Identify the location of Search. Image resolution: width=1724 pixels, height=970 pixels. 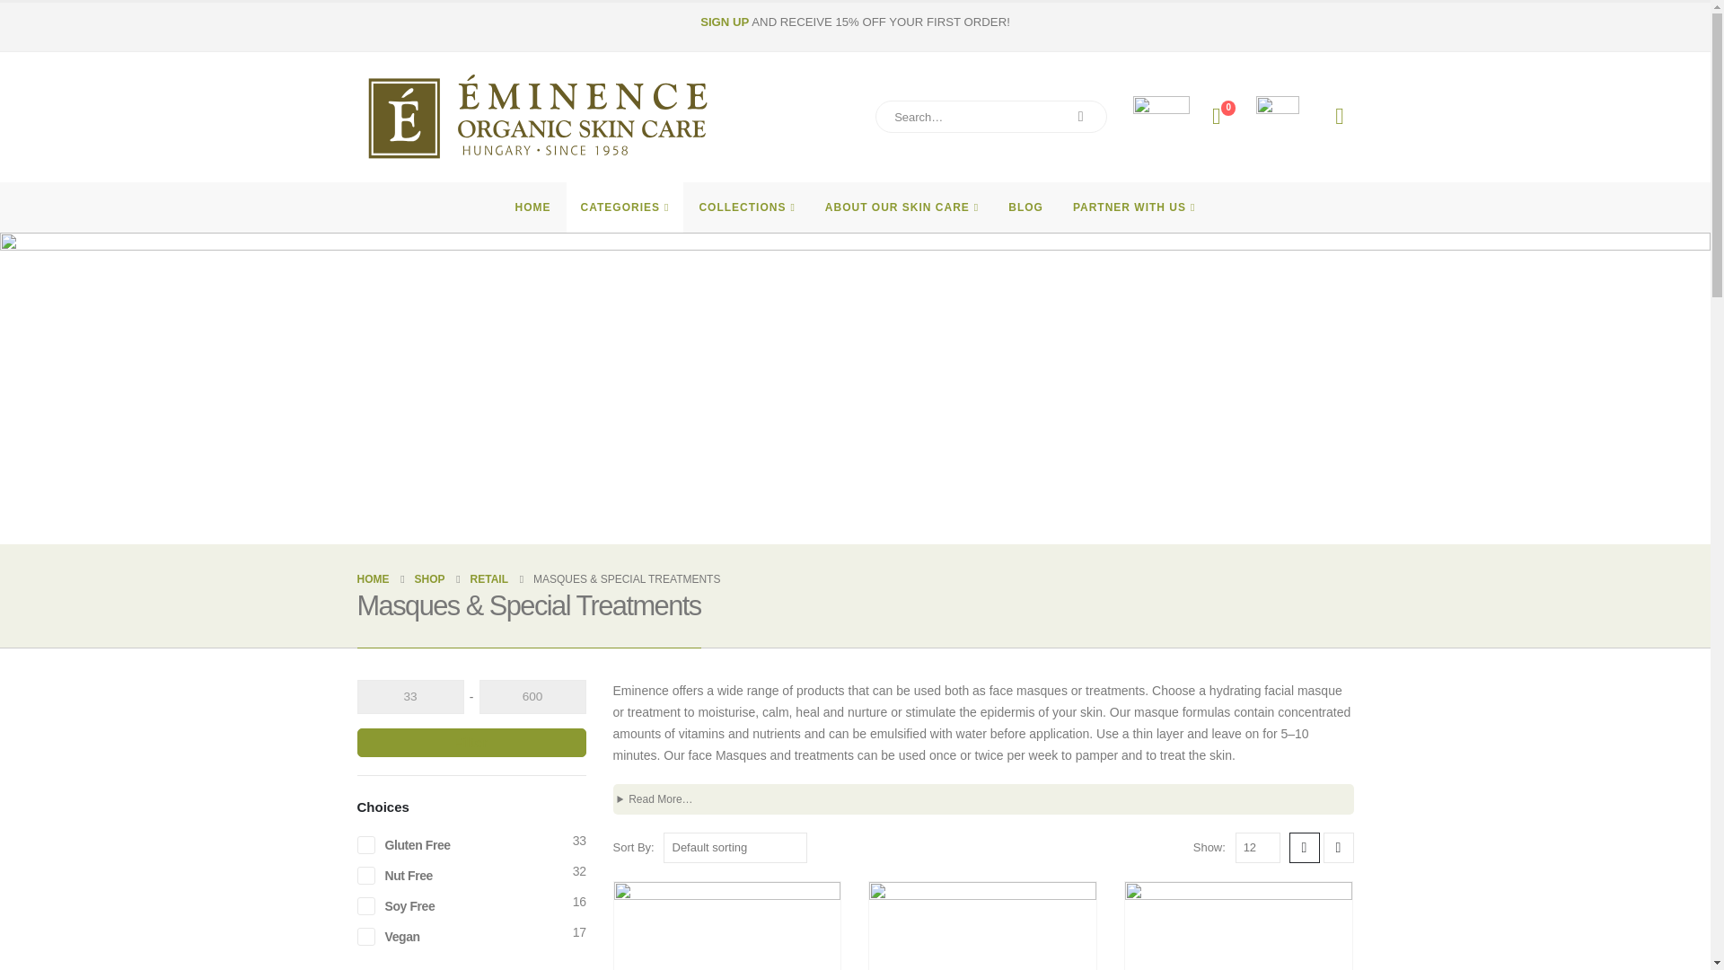
(1081, 117).